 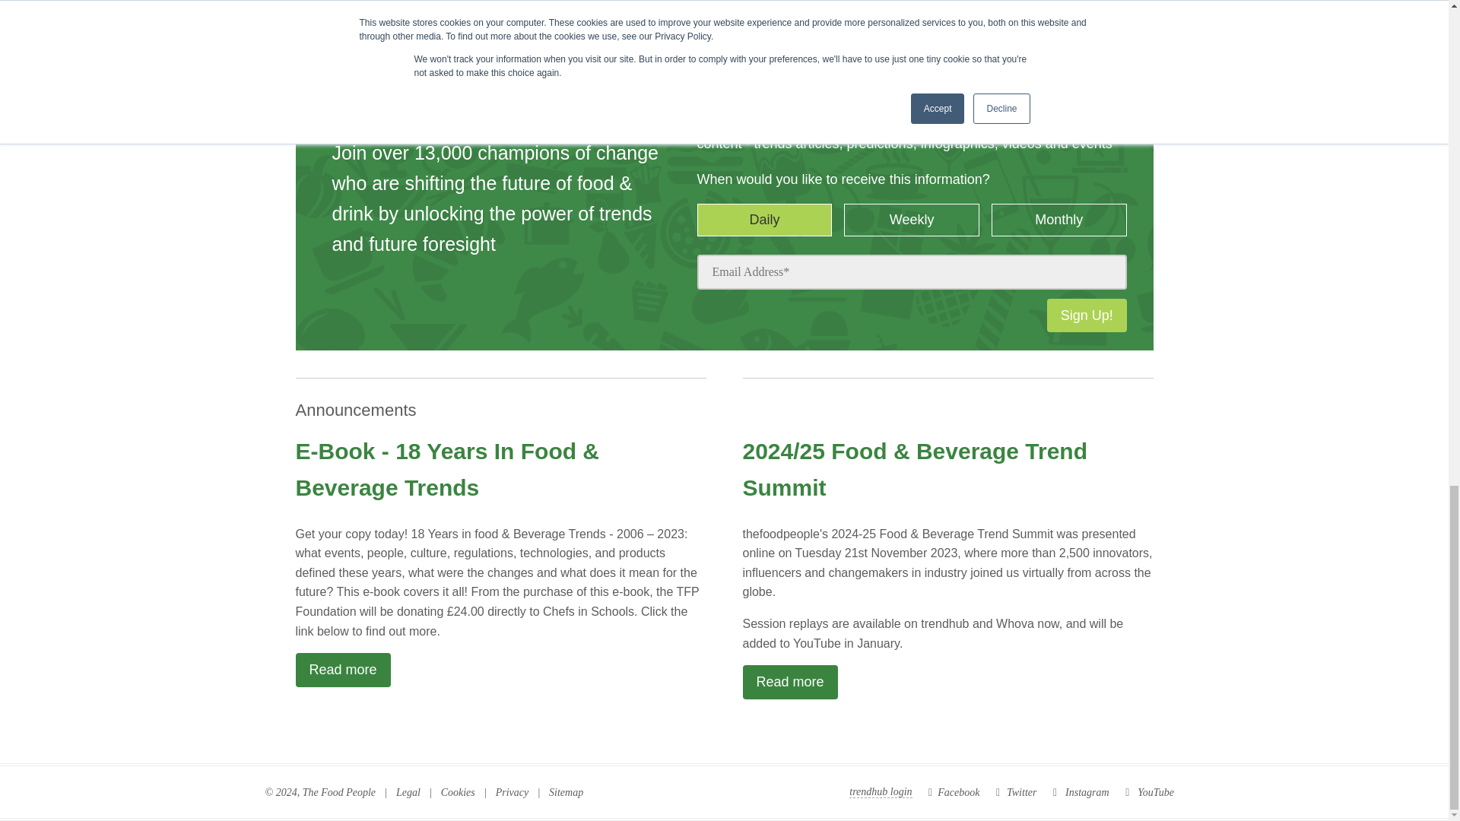 I want to click on Facebook, so click(x=954, y=792).